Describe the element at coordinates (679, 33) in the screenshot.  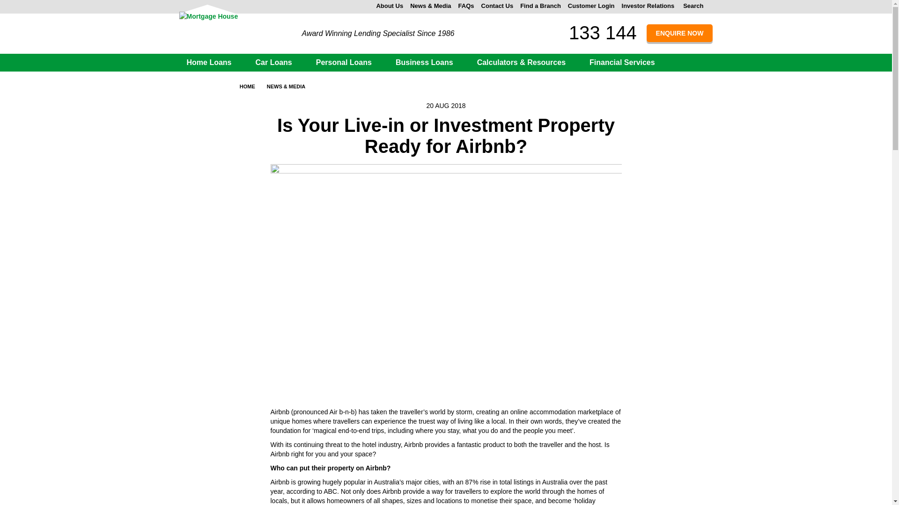
I see `ENQUIRE NOW` at that location.